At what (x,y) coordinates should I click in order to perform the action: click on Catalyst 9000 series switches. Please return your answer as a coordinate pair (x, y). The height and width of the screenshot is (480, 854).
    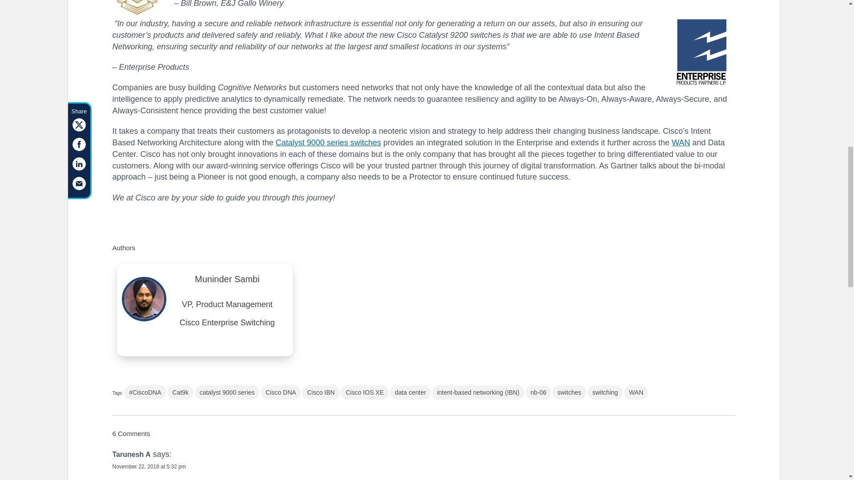
    Looking at the image, I should click on (328, 142).